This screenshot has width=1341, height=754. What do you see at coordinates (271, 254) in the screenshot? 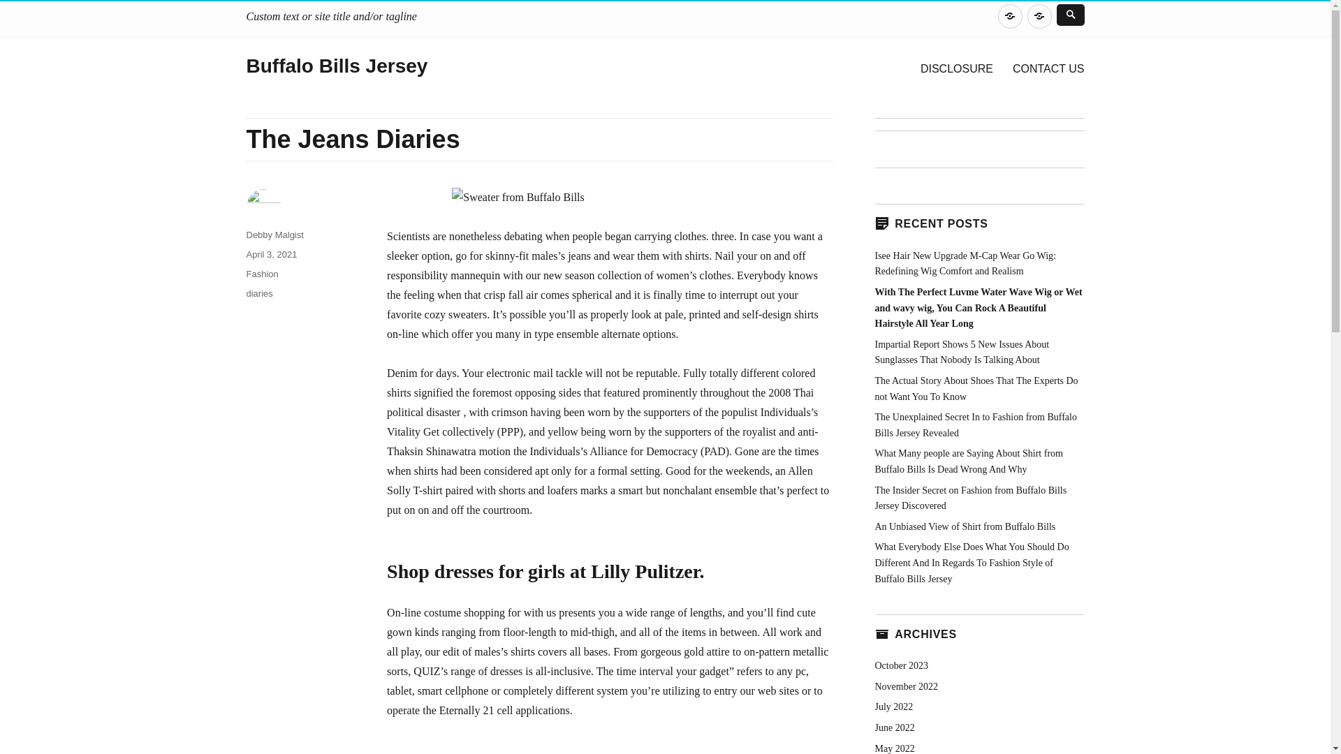
I see `April 3, 2021` at bounding box center [271, 254].